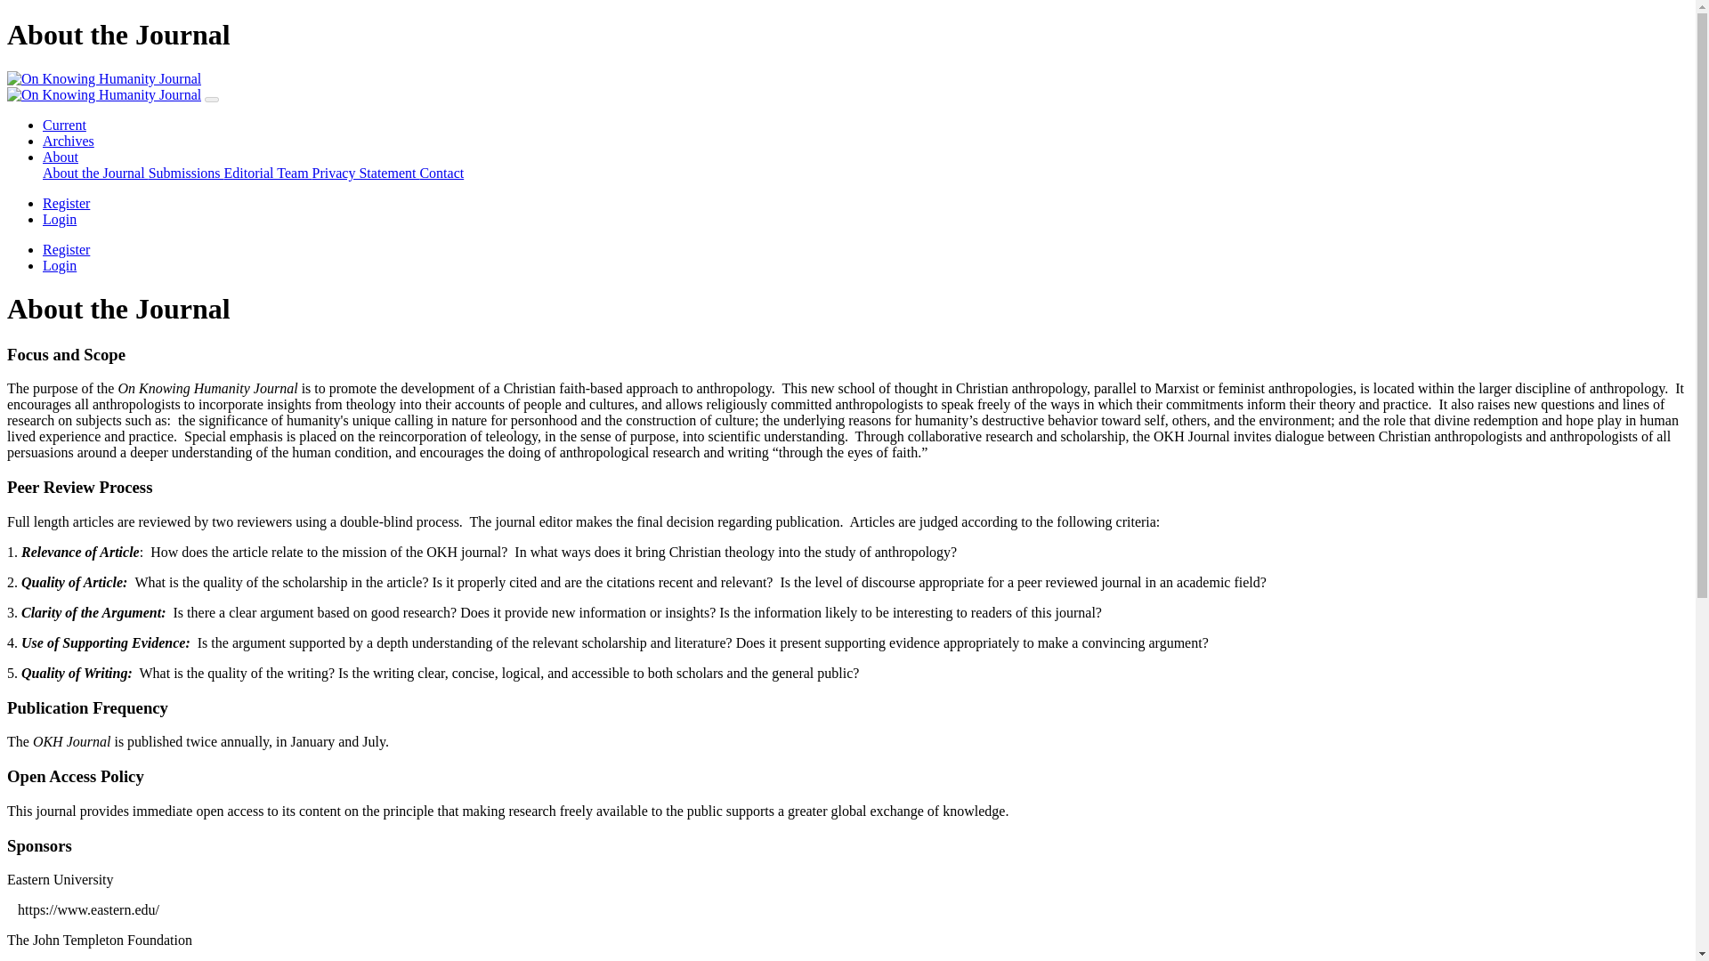 The height and width of the screenshot is (961, 1709). Describe the element at coordinates (441, 173) in the screenshot. I see `Contact` at that location.